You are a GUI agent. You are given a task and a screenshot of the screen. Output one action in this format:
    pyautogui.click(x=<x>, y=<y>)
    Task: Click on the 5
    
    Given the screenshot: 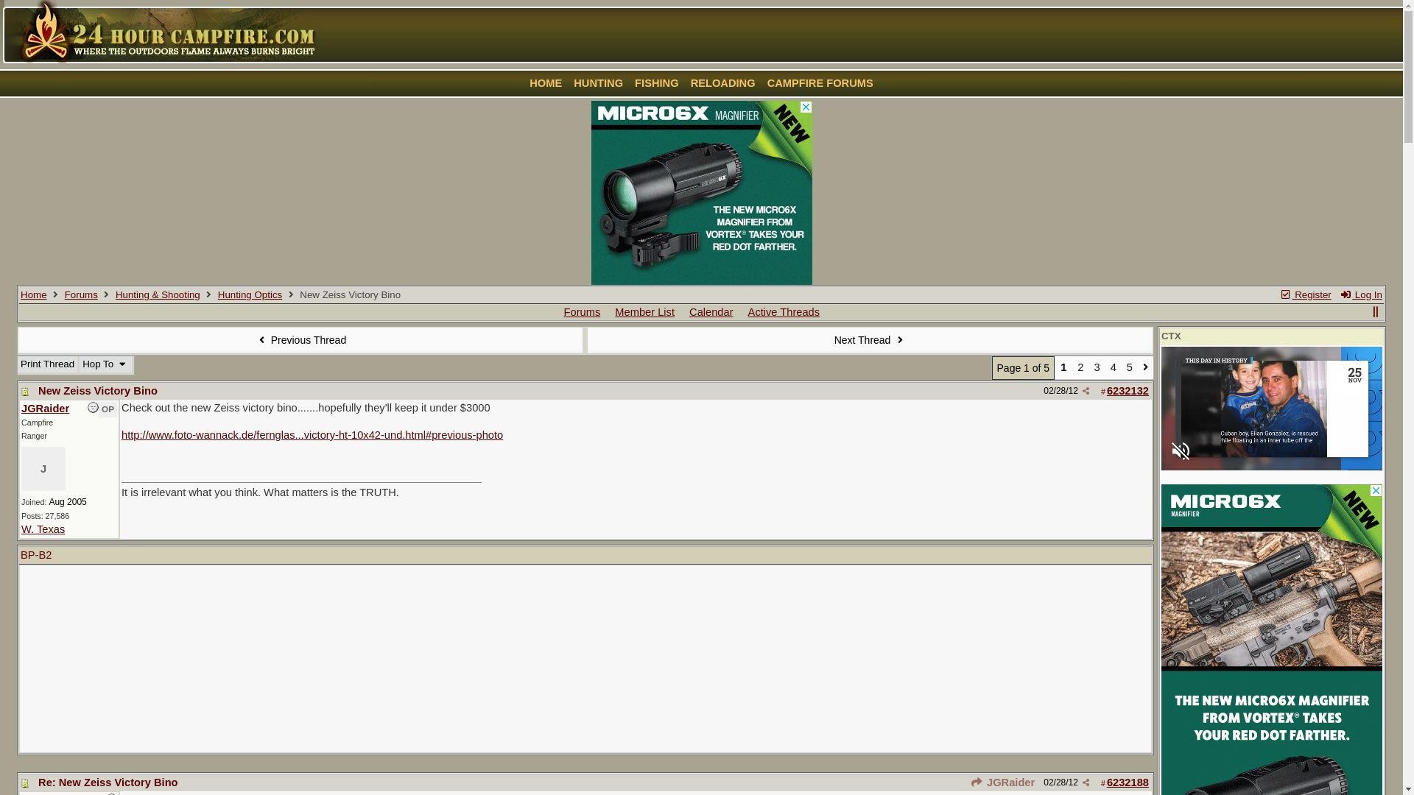 What is the action you would take?
    pyautogui.click(x=1130, y=368)
    